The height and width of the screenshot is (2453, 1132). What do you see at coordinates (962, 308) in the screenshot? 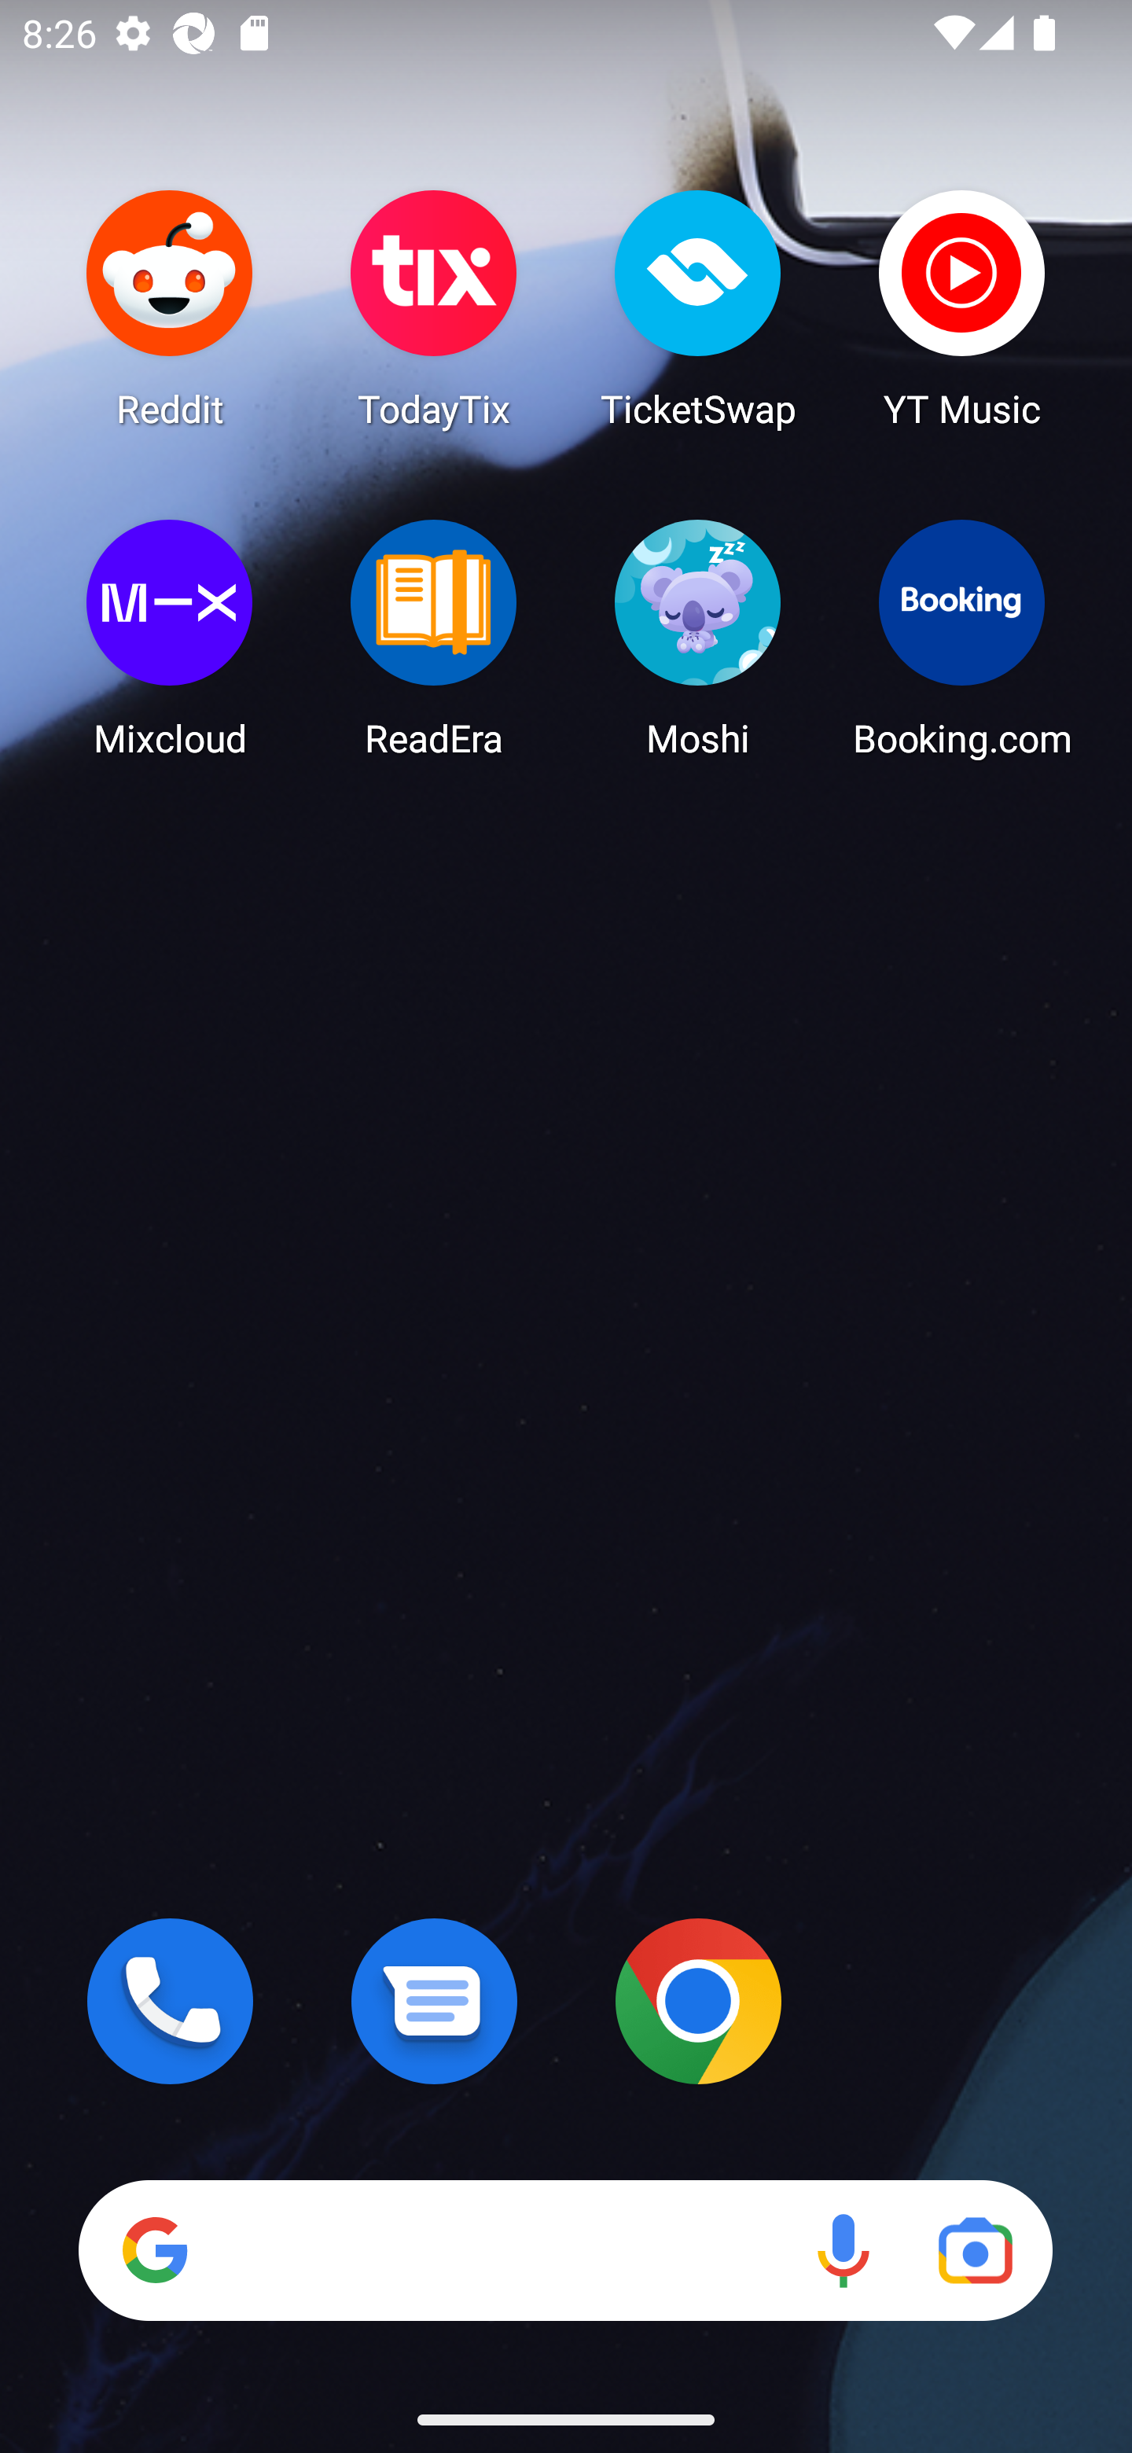
I see `YT Music` at bounding box center [962, 308].